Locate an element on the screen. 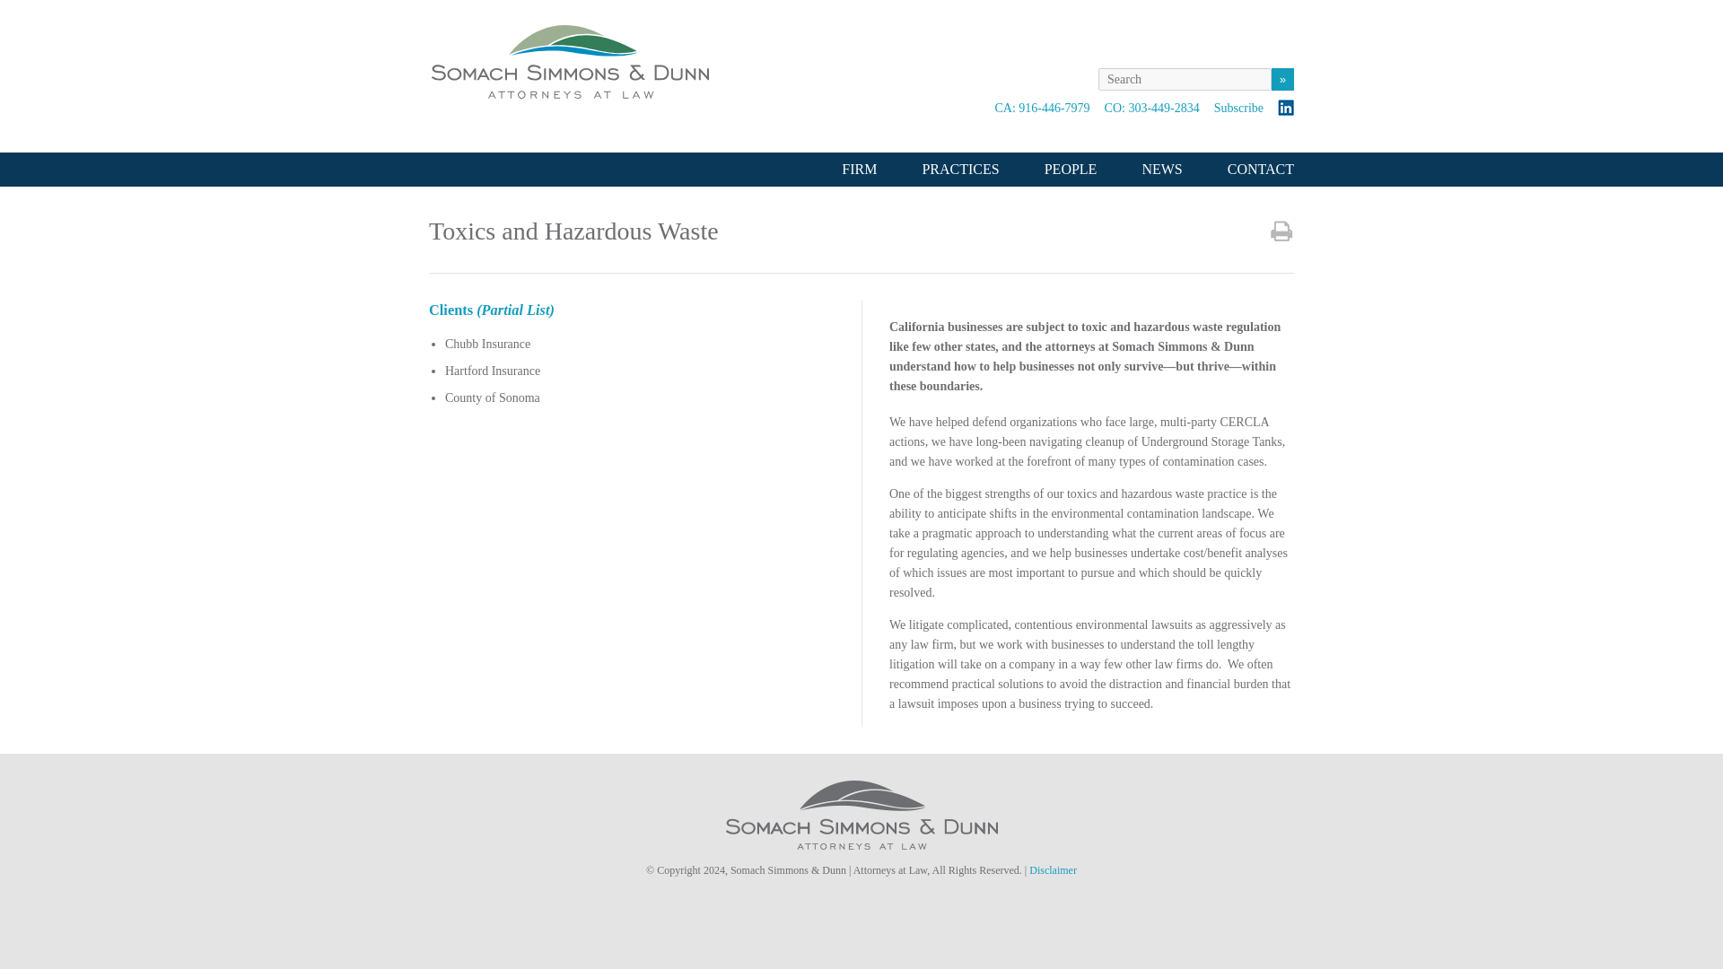 This screenshot has width=1723, height=969. NEWS is located at coordinates (1161, 169).